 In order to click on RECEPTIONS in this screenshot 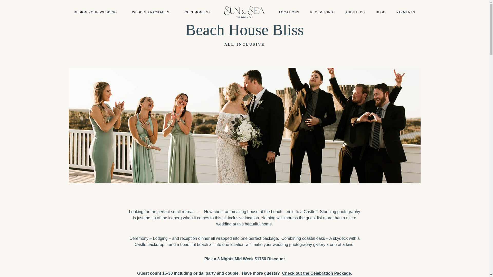, I will do `click(321, 12)`.